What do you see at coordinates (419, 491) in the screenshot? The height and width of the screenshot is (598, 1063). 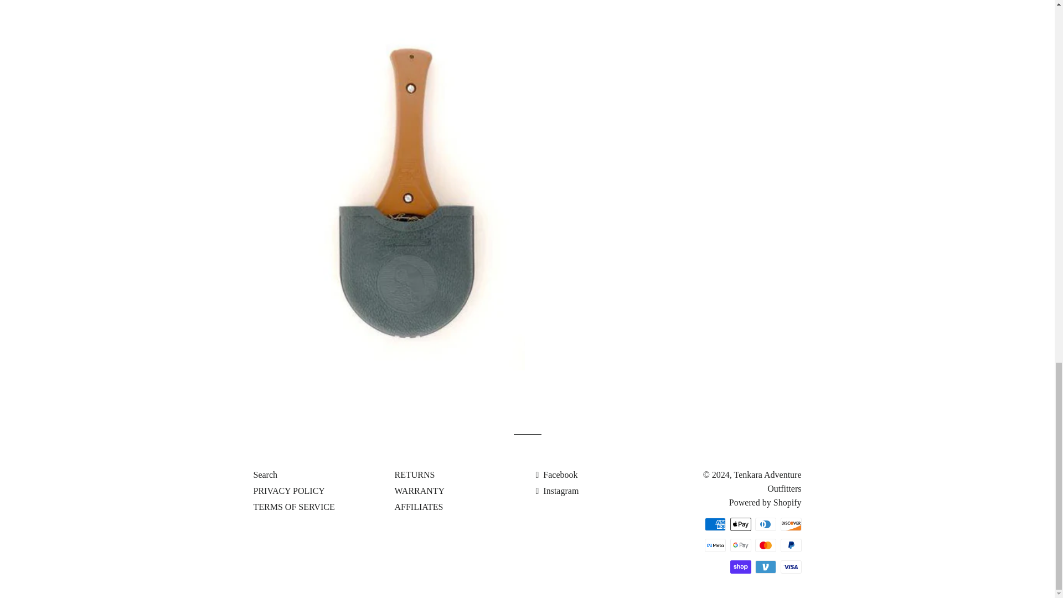 I see `WARRANTY` at bounding box center [419, 491].